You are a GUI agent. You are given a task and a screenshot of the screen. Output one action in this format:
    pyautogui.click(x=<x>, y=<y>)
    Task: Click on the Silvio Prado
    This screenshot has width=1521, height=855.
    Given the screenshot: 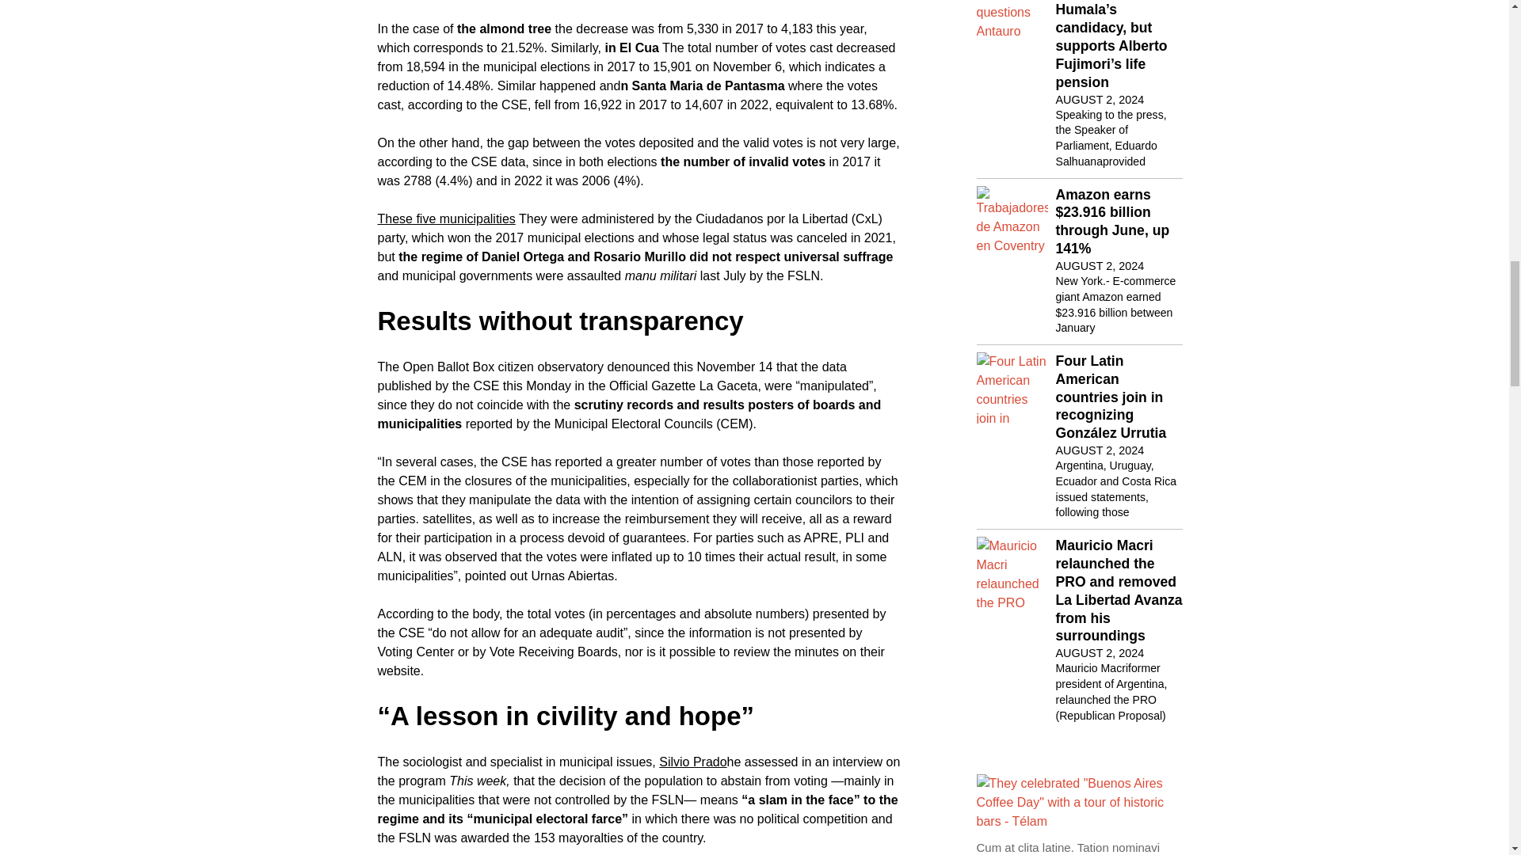 What is the action you would take?
    pyautogui.click(x=692, y=762)
    